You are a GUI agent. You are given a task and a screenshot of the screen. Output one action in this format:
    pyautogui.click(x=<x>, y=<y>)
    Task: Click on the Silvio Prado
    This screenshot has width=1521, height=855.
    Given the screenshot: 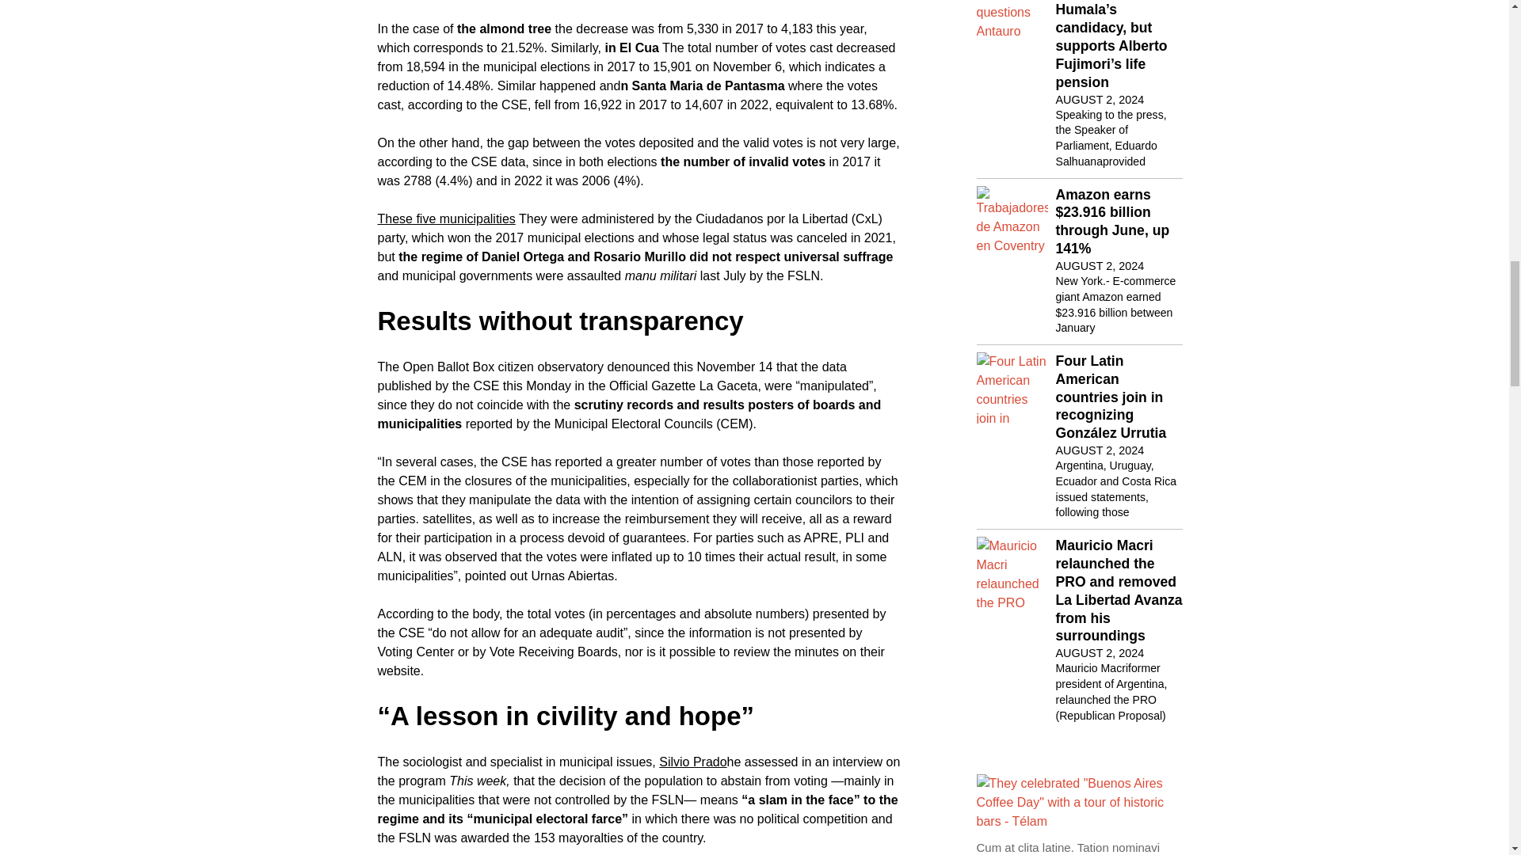 What is the action you would take?
    pyautogui.click(x=692, y=762)
    